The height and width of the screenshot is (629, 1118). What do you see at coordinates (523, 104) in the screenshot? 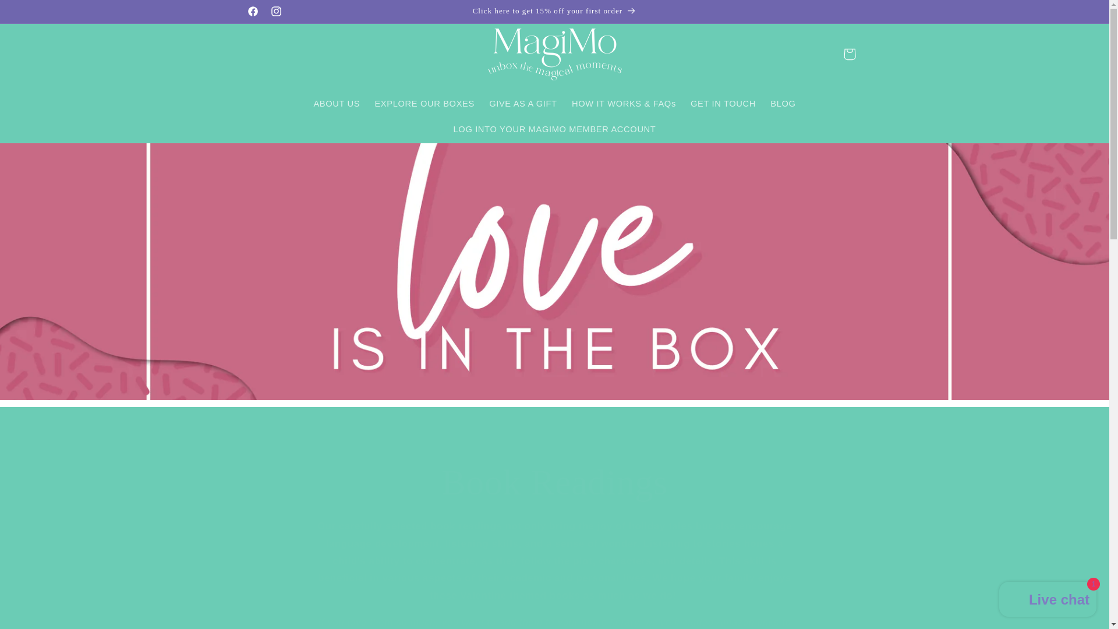
I see `GIVE AS A GIFT` at bounding box center [523, 104].